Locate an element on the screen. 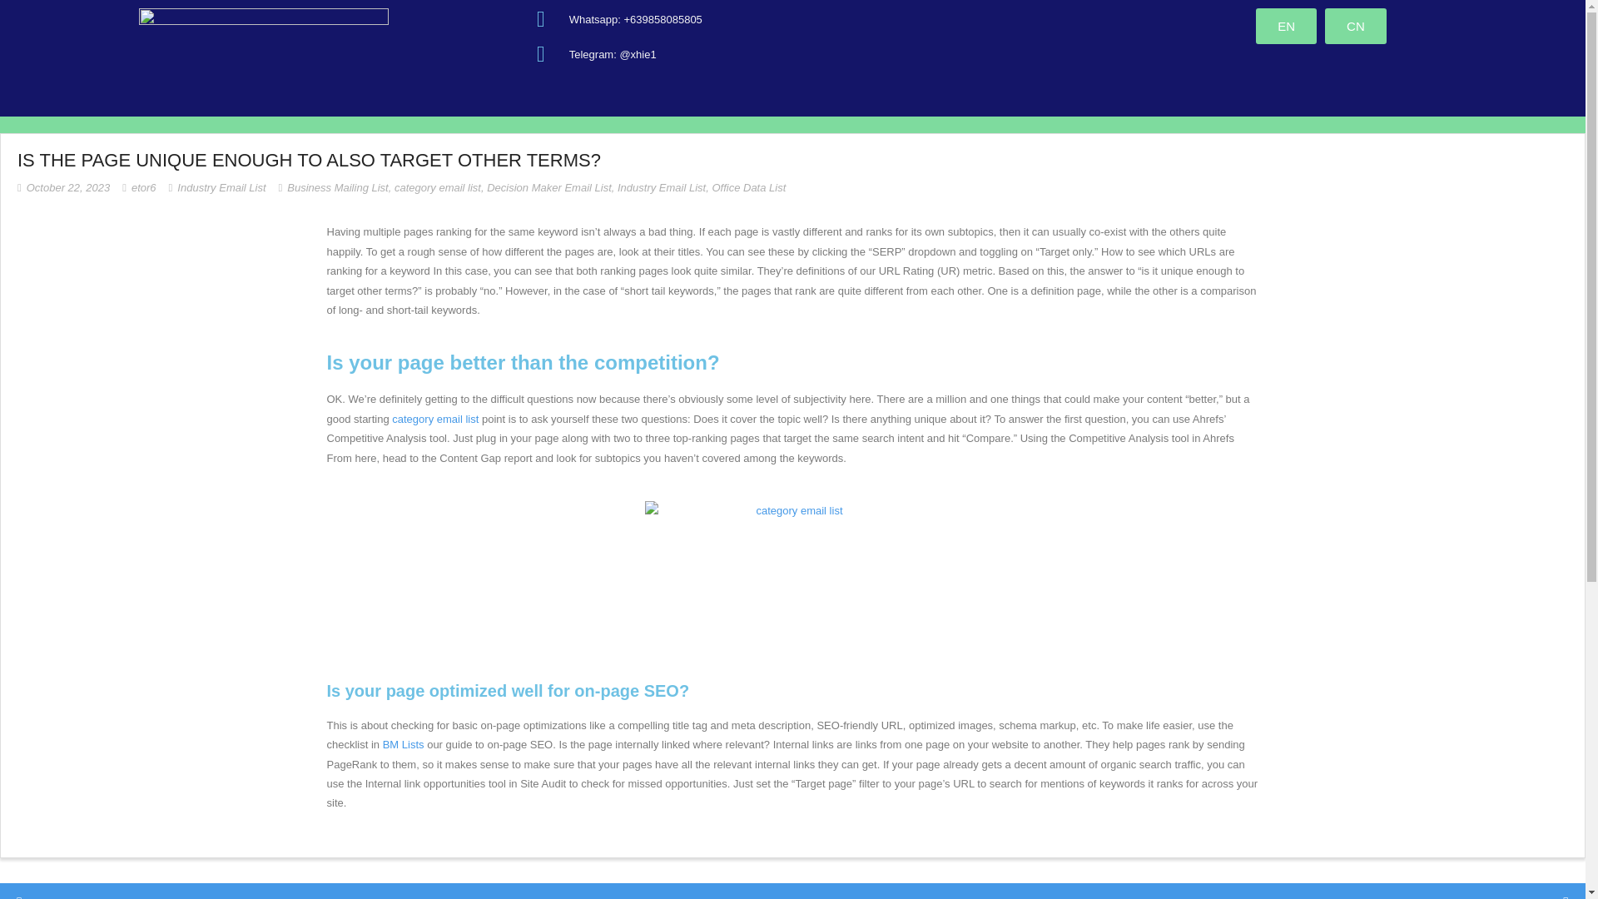  EN is located at coordinates (1287, 25).